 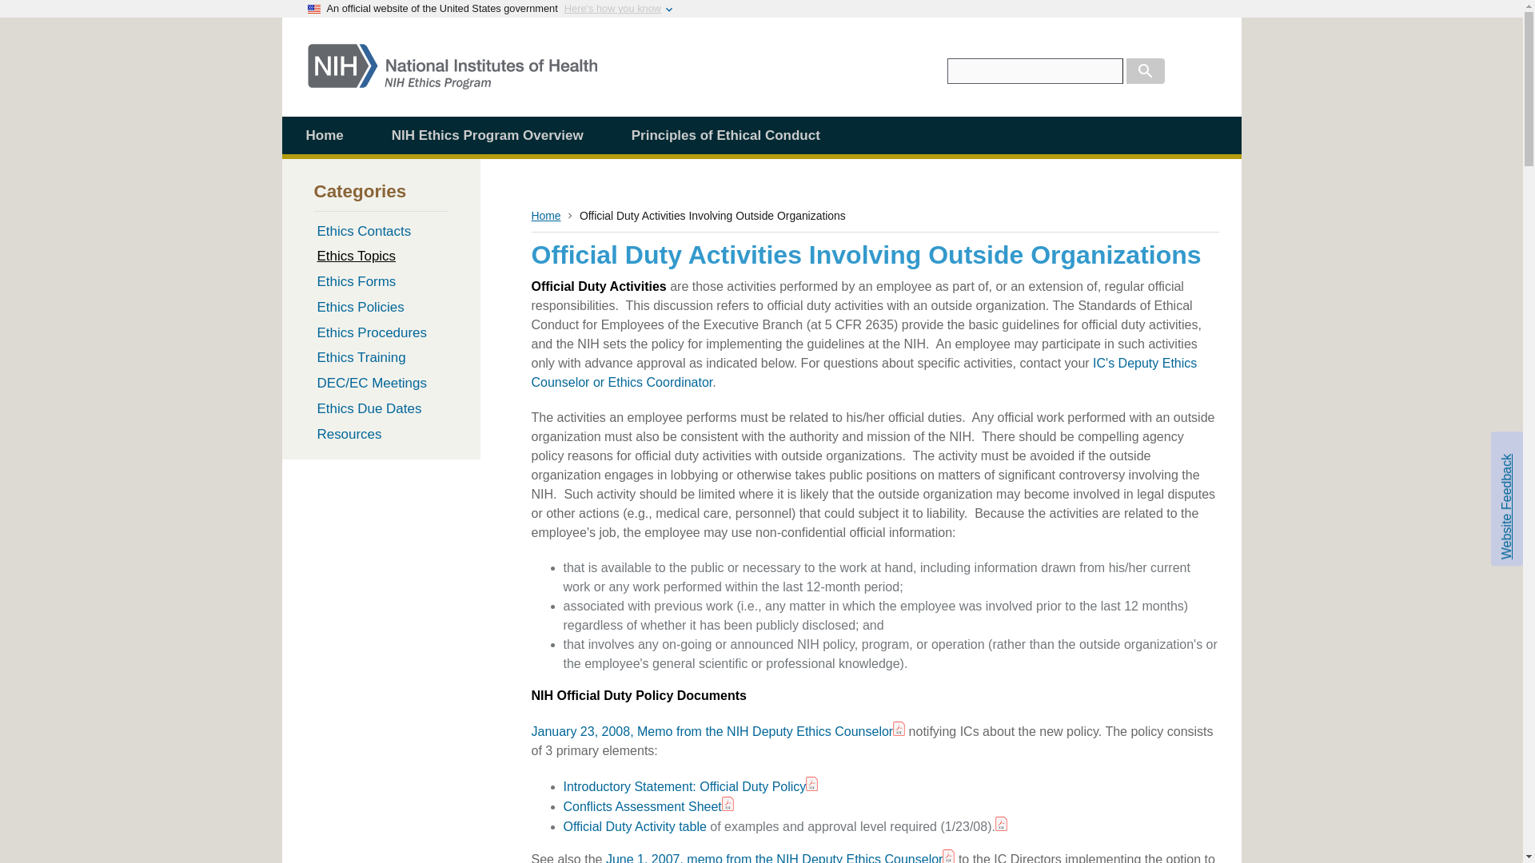 What do you see at coordinates (381, 230) in the screenshot?
I see `Ethics Contacts` at bounding box center [381, 230].